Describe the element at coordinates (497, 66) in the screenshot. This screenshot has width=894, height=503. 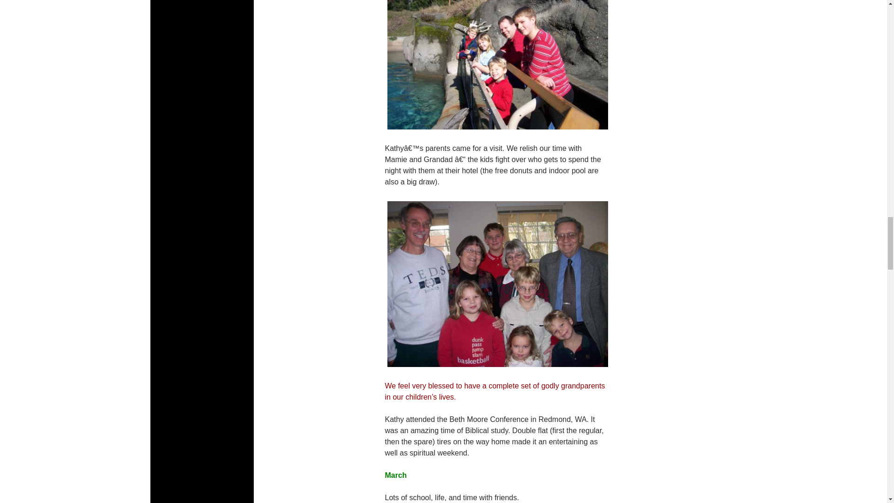
I see `time to go to the zoo` at that location.